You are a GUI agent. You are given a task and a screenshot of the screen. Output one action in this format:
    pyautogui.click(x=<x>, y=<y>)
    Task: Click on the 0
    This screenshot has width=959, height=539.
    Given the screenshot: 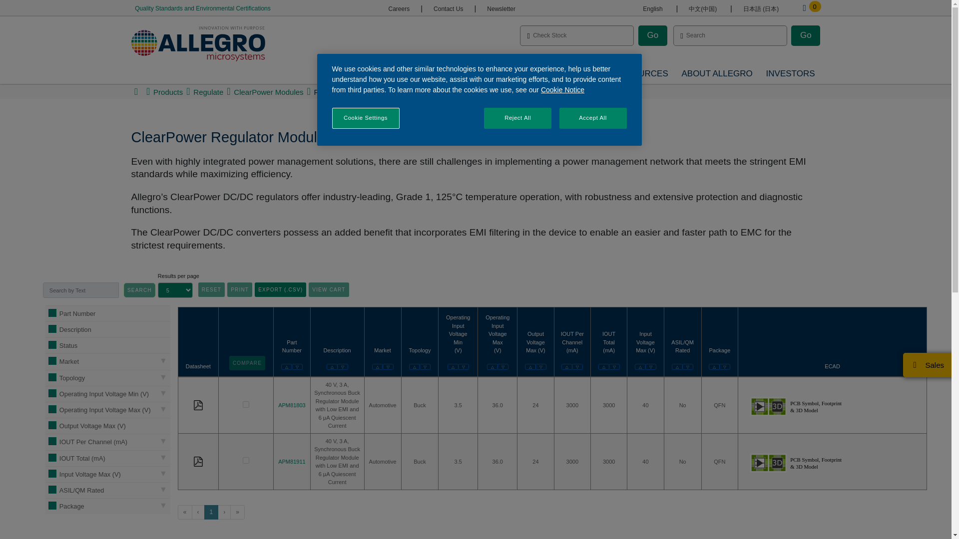 What is the action you would take?
    pyautogui.click(x=804, y=8)
    